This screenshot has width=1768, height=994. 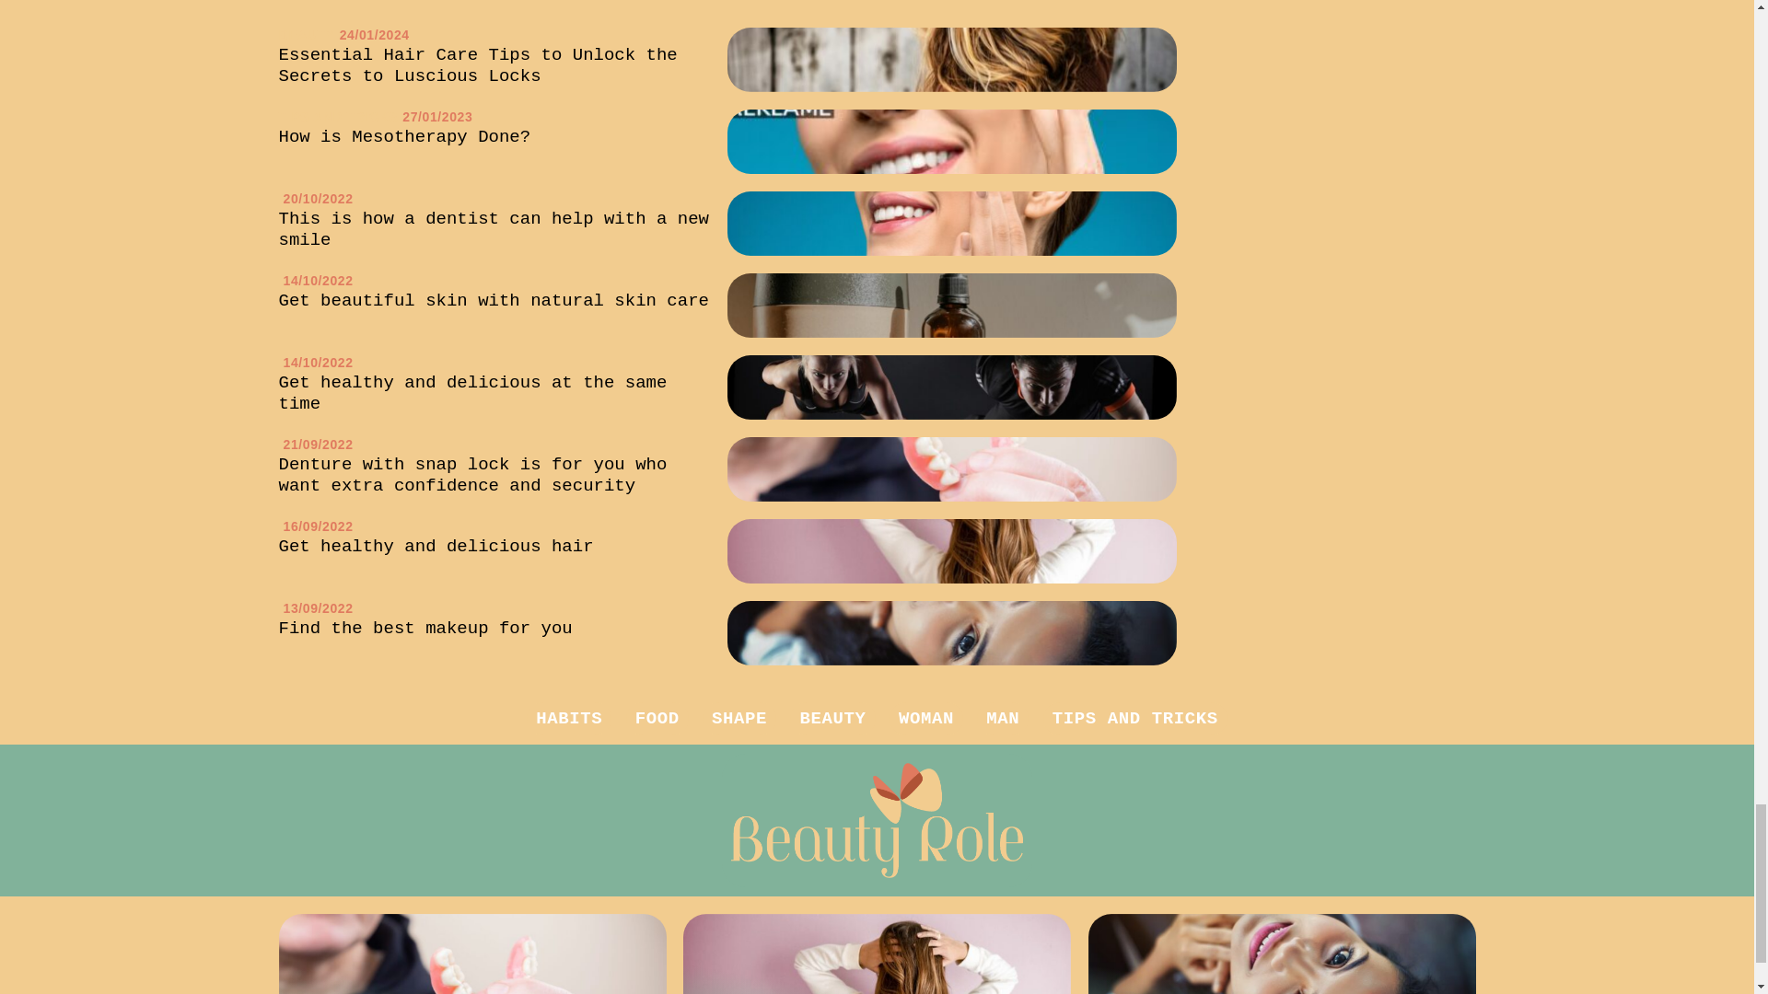 What do you see at coordinates (832, 718) in the screenshot?
I see `BEAUTY` at bounding box center [832, 718].